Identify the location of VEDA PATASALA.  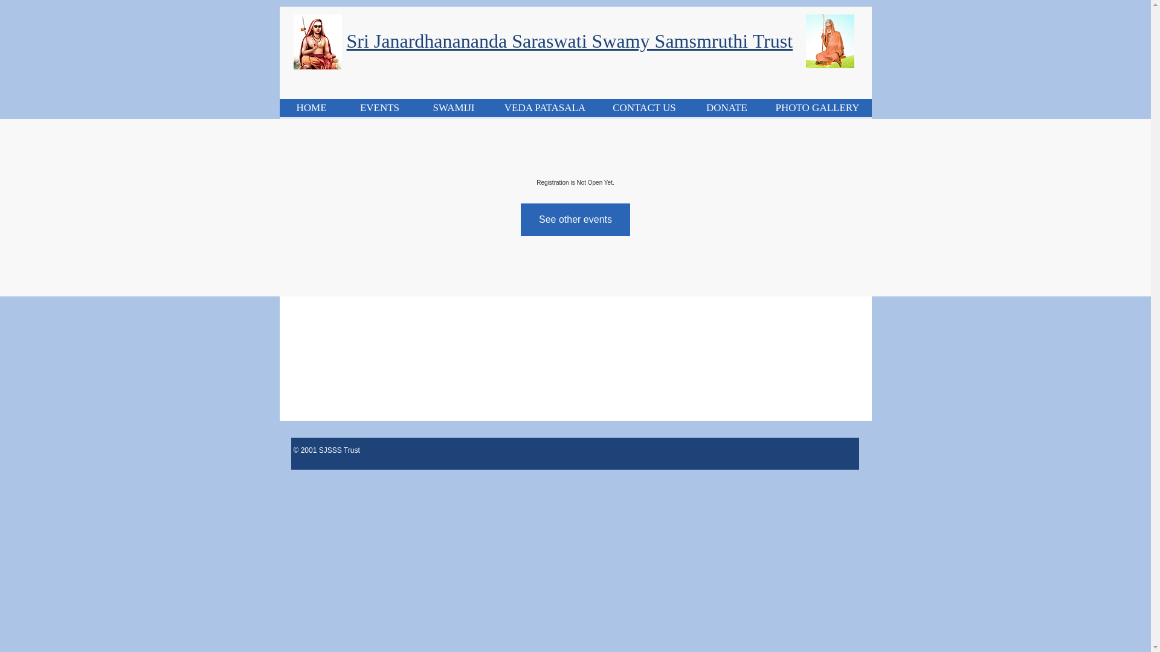
(545, 108).